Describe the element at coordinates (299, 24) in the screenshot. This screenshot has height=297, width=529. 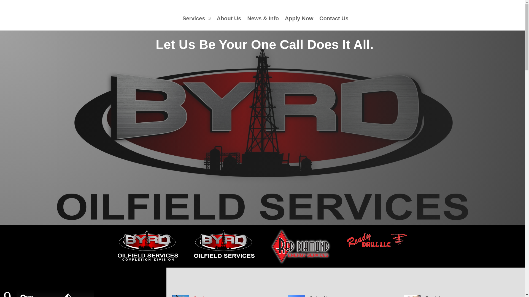
I see `Apply Now` at that location.